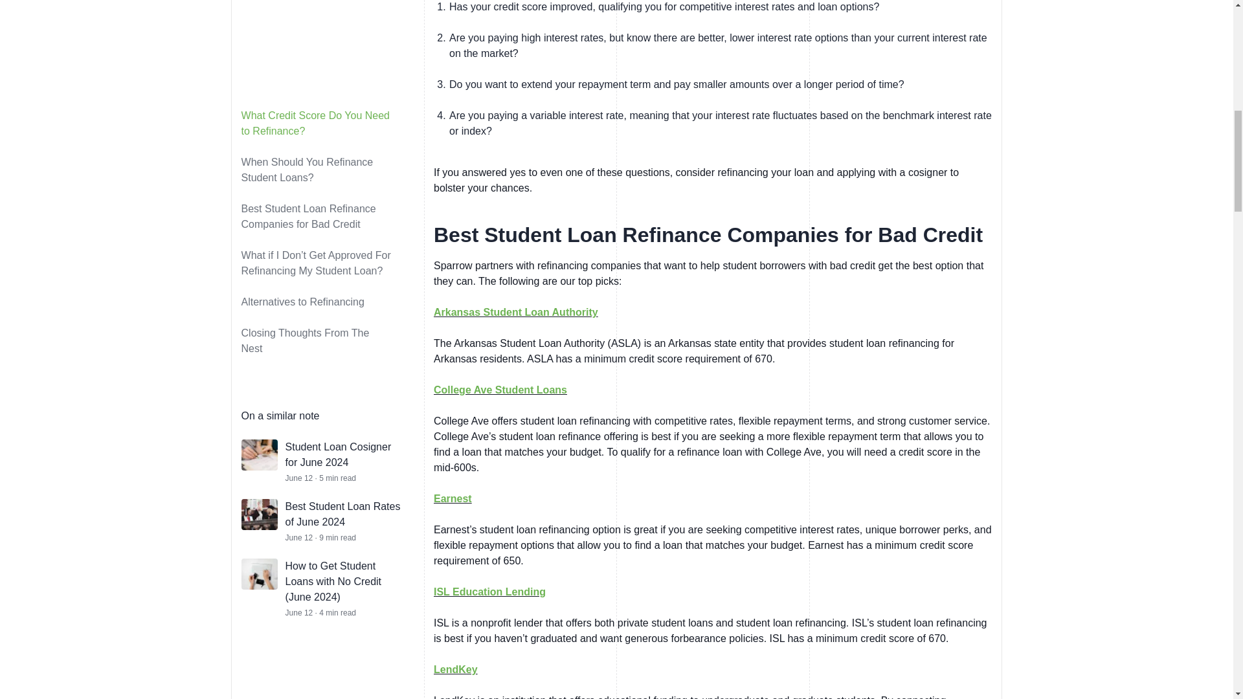 This screenshot has width=1243, height=699. I want to click on ISL Education Lending, so click(489, 592).